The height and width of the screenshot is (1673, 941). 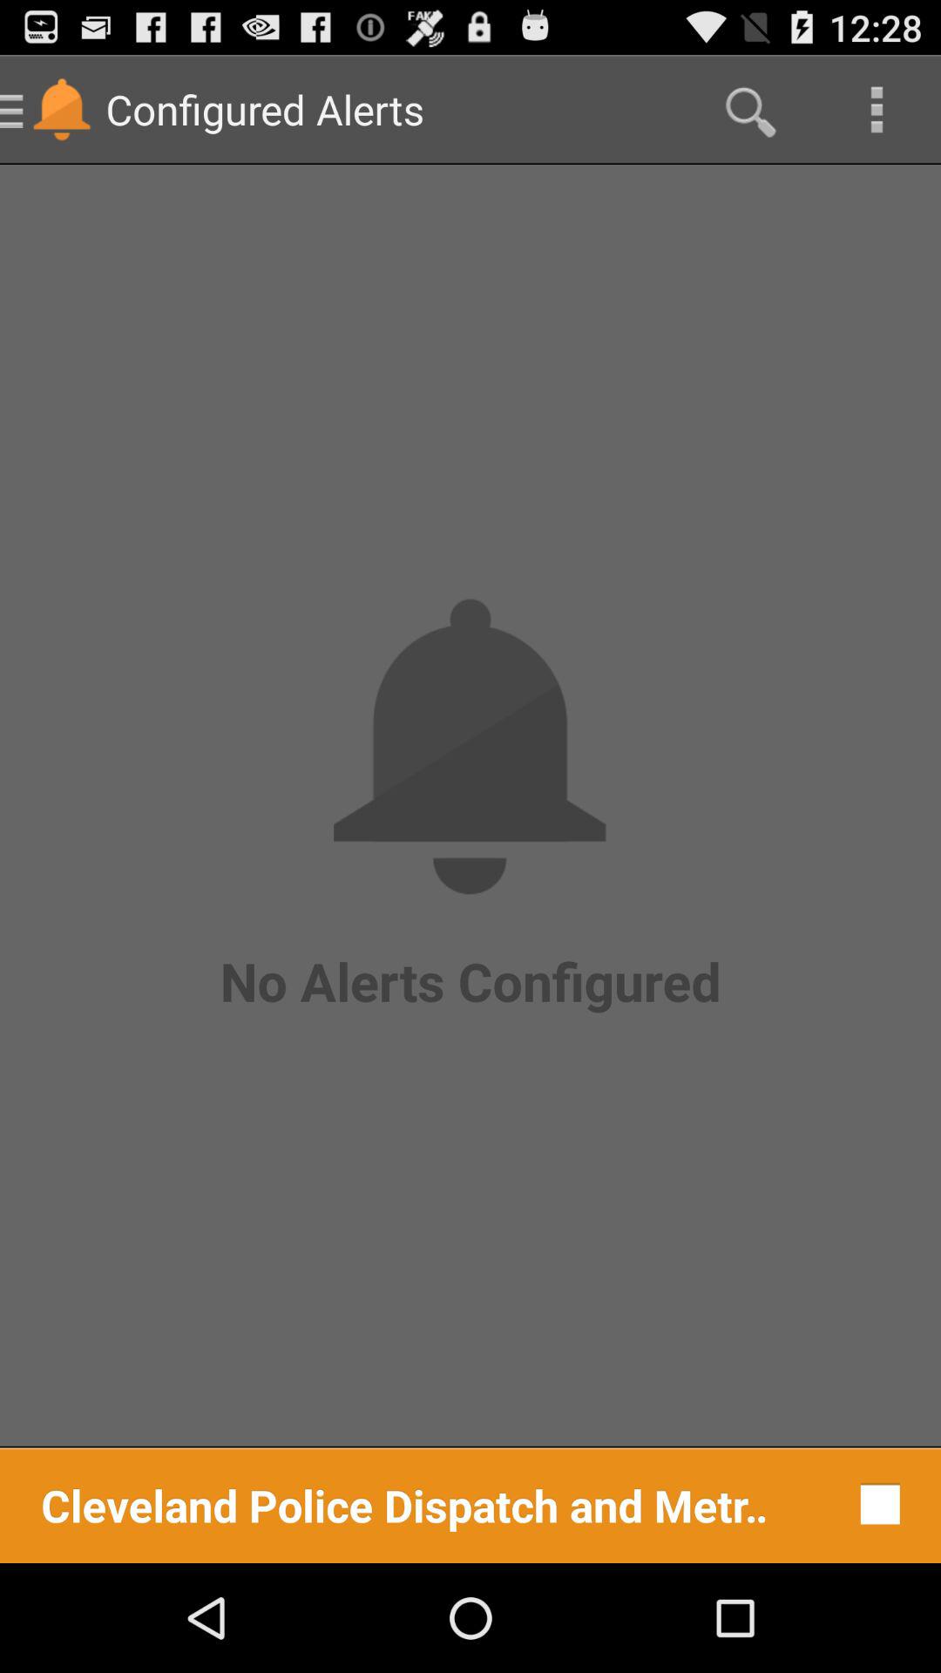 I want to click on select icon at the bottom right corner, so click(x=875, y=1504).